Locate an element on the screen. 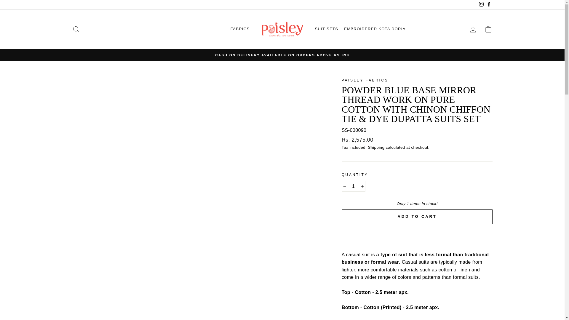  EMBROIDERED KOTA DORIA is located at coordinates (375, 29).